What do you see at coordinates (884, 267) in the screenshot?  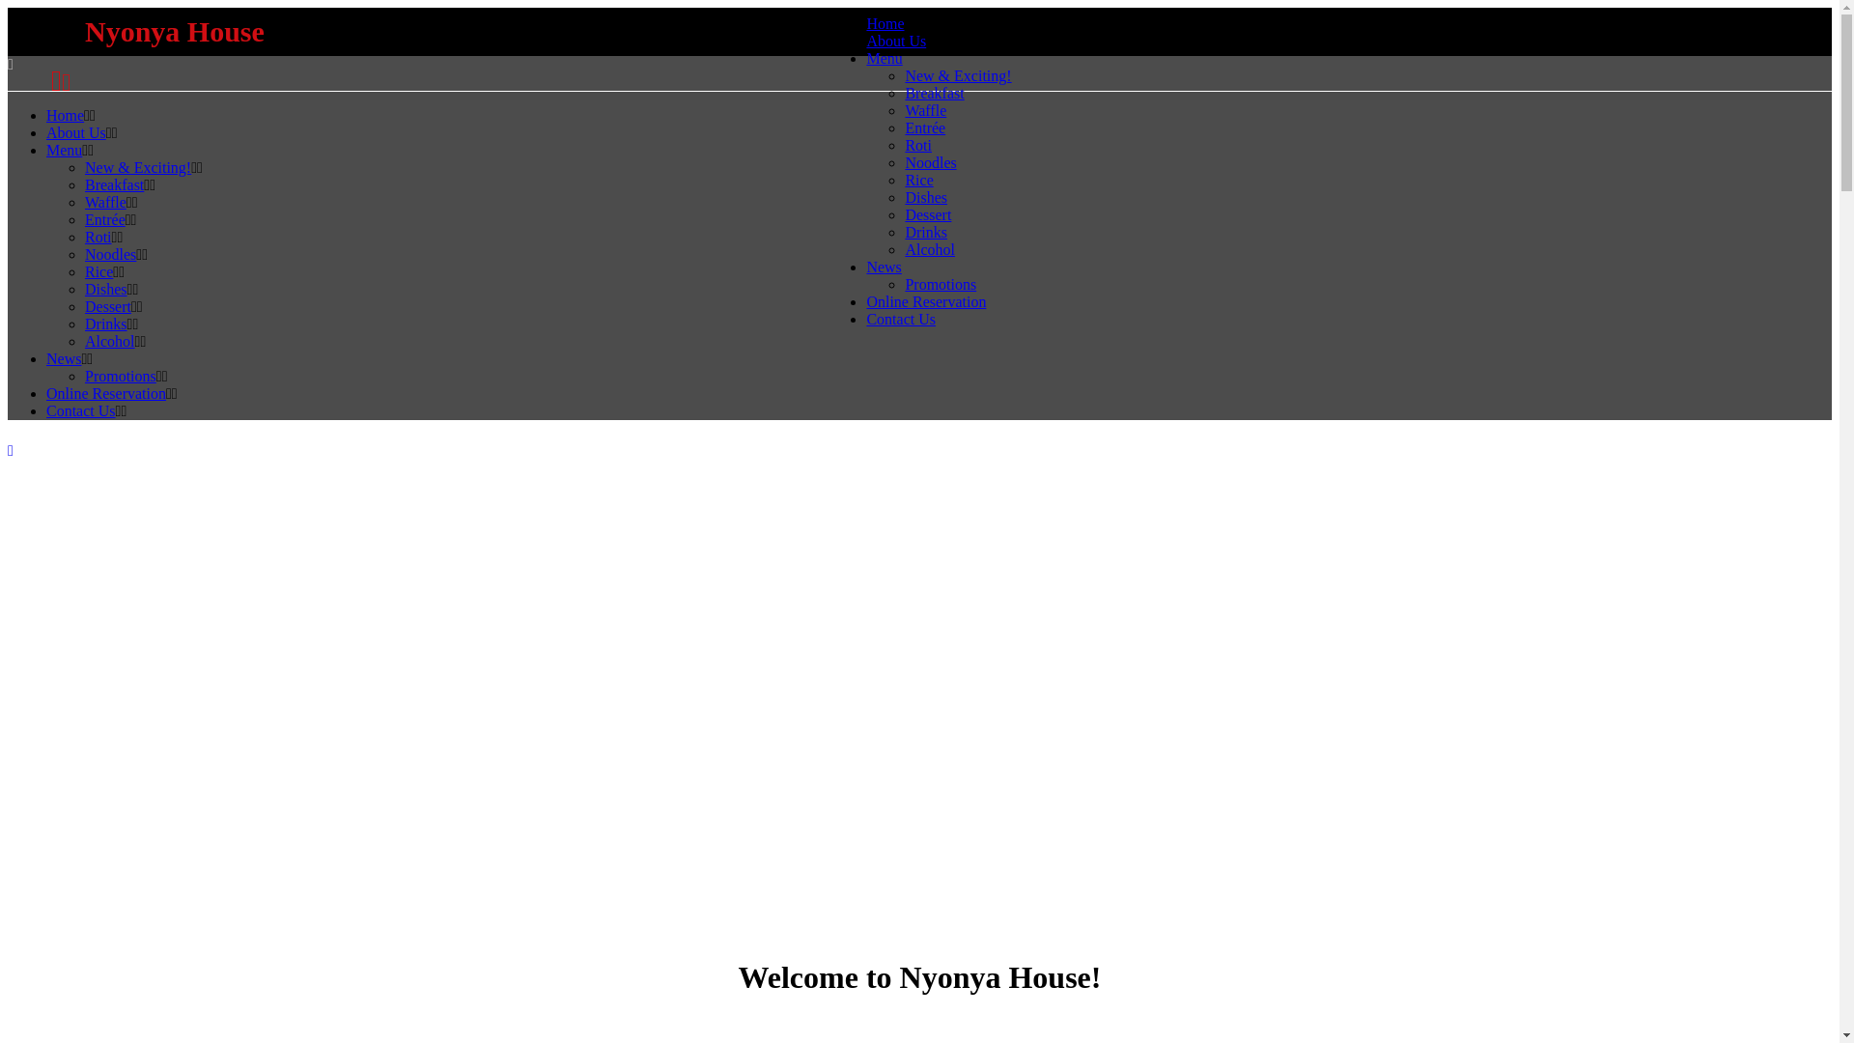 I see `News` at bounding box center [884, 267].